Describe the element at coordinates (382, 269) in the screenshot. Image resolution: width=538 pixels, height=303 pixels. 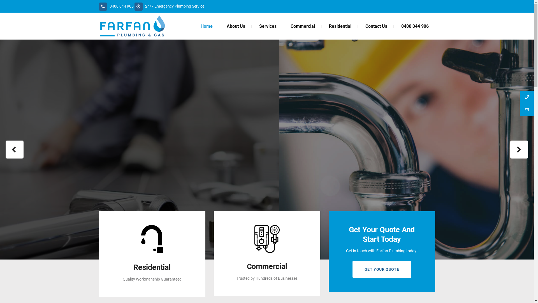
I see `GET YOUR QUOTE` at that location.